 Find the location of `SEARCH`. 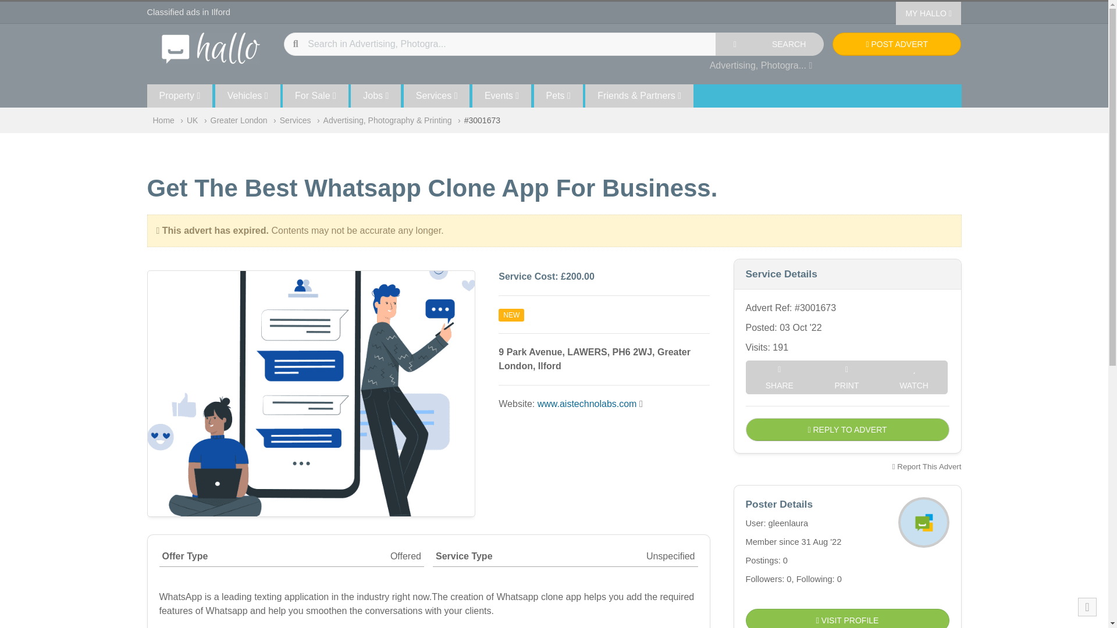

SEARCH is located at coordinates (789, 44).